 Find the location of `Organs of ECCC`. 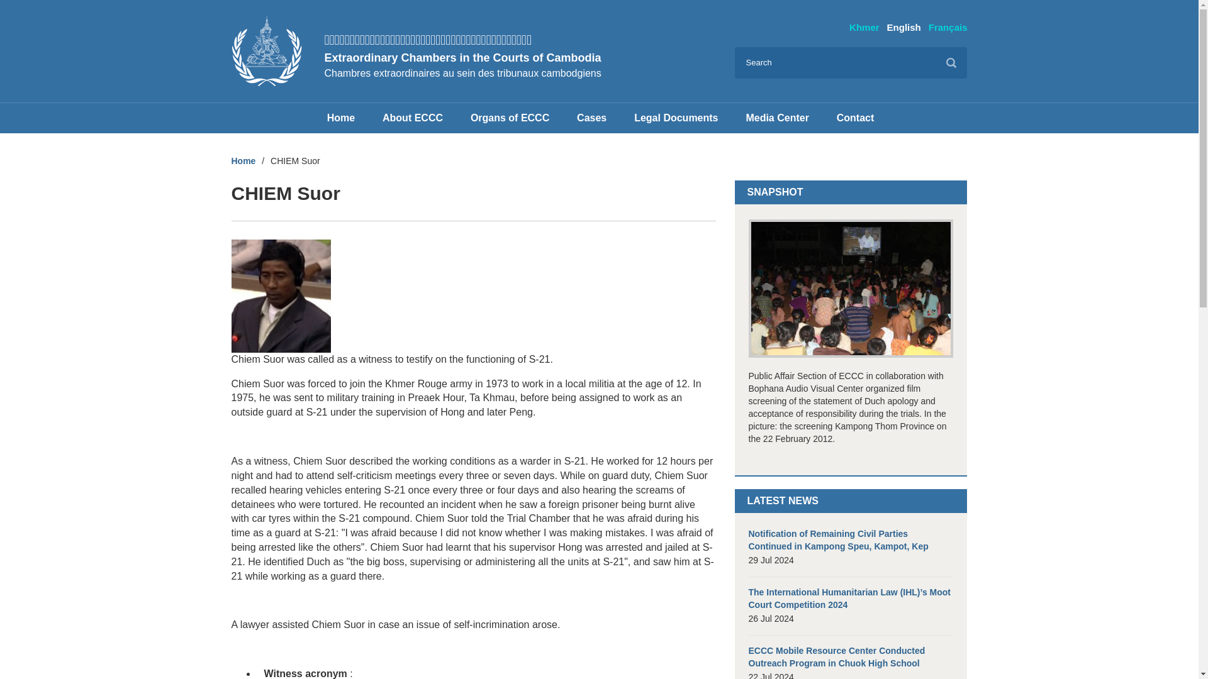

Organs of ECCC is located at coordinates (510, 118).